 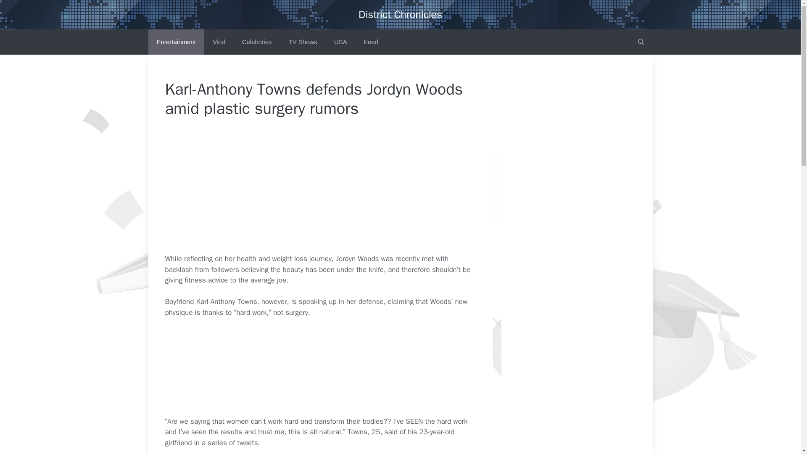 What do you see at coordinates (303, 42) in the screenshot?
I see `TV Shows` at bounding box center [303, 42].